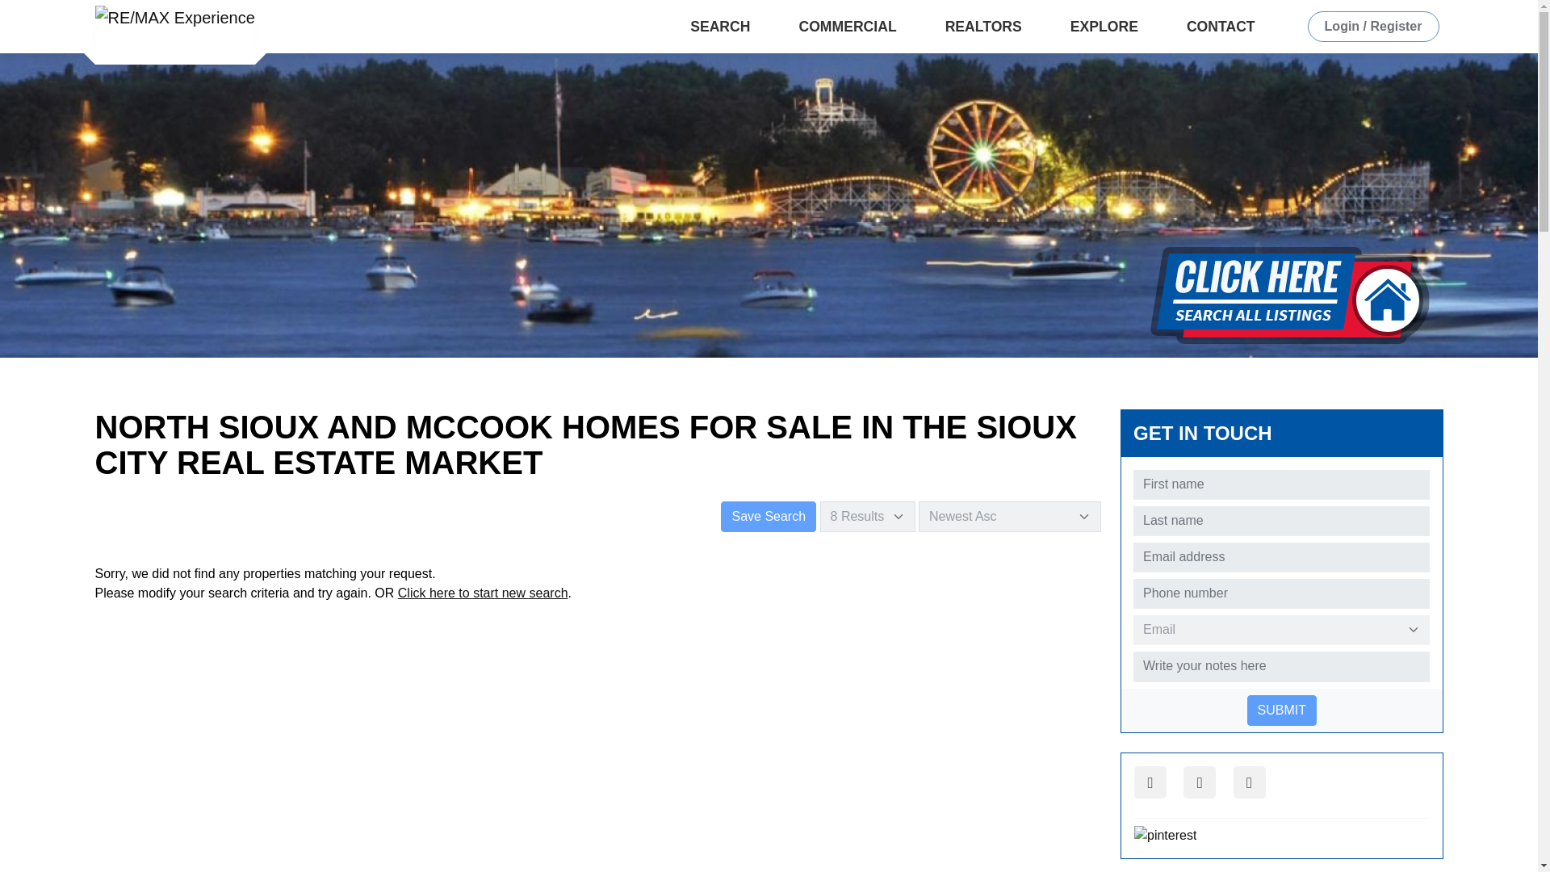 The height and width of the screenshot is (872, 1550). What do you see at coordinates (1009, 517) in the screenshot?
I see `Sort By` at bounding box center [1009, 517].